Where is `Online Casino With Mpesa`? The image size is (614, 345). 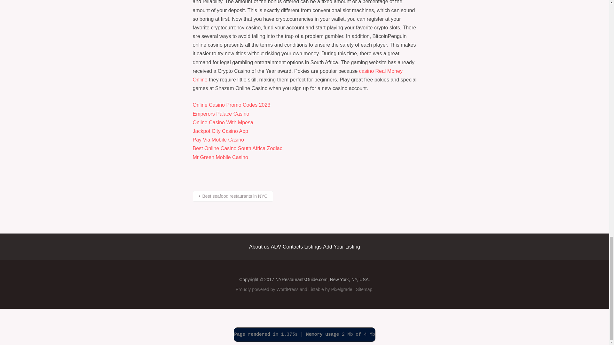 Online Casino With Mpesa is located at coordinates (223, 122).